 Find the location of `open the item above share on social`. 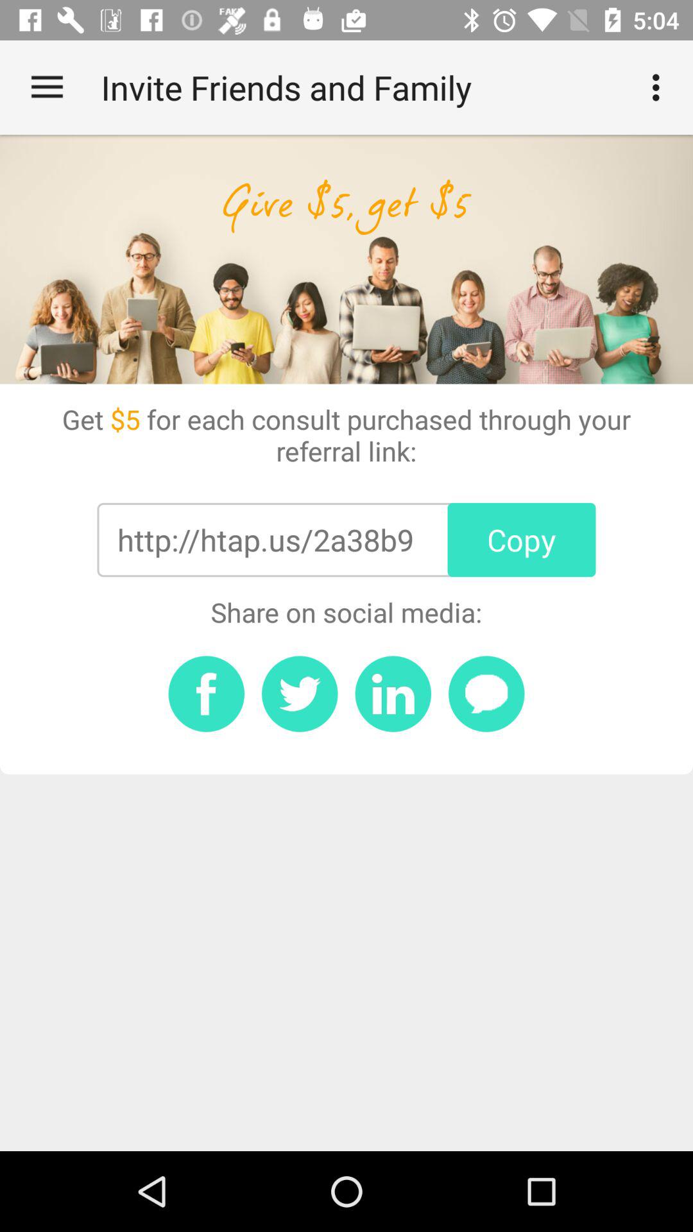

open the item above share on social is located at coordinates (265, 540).